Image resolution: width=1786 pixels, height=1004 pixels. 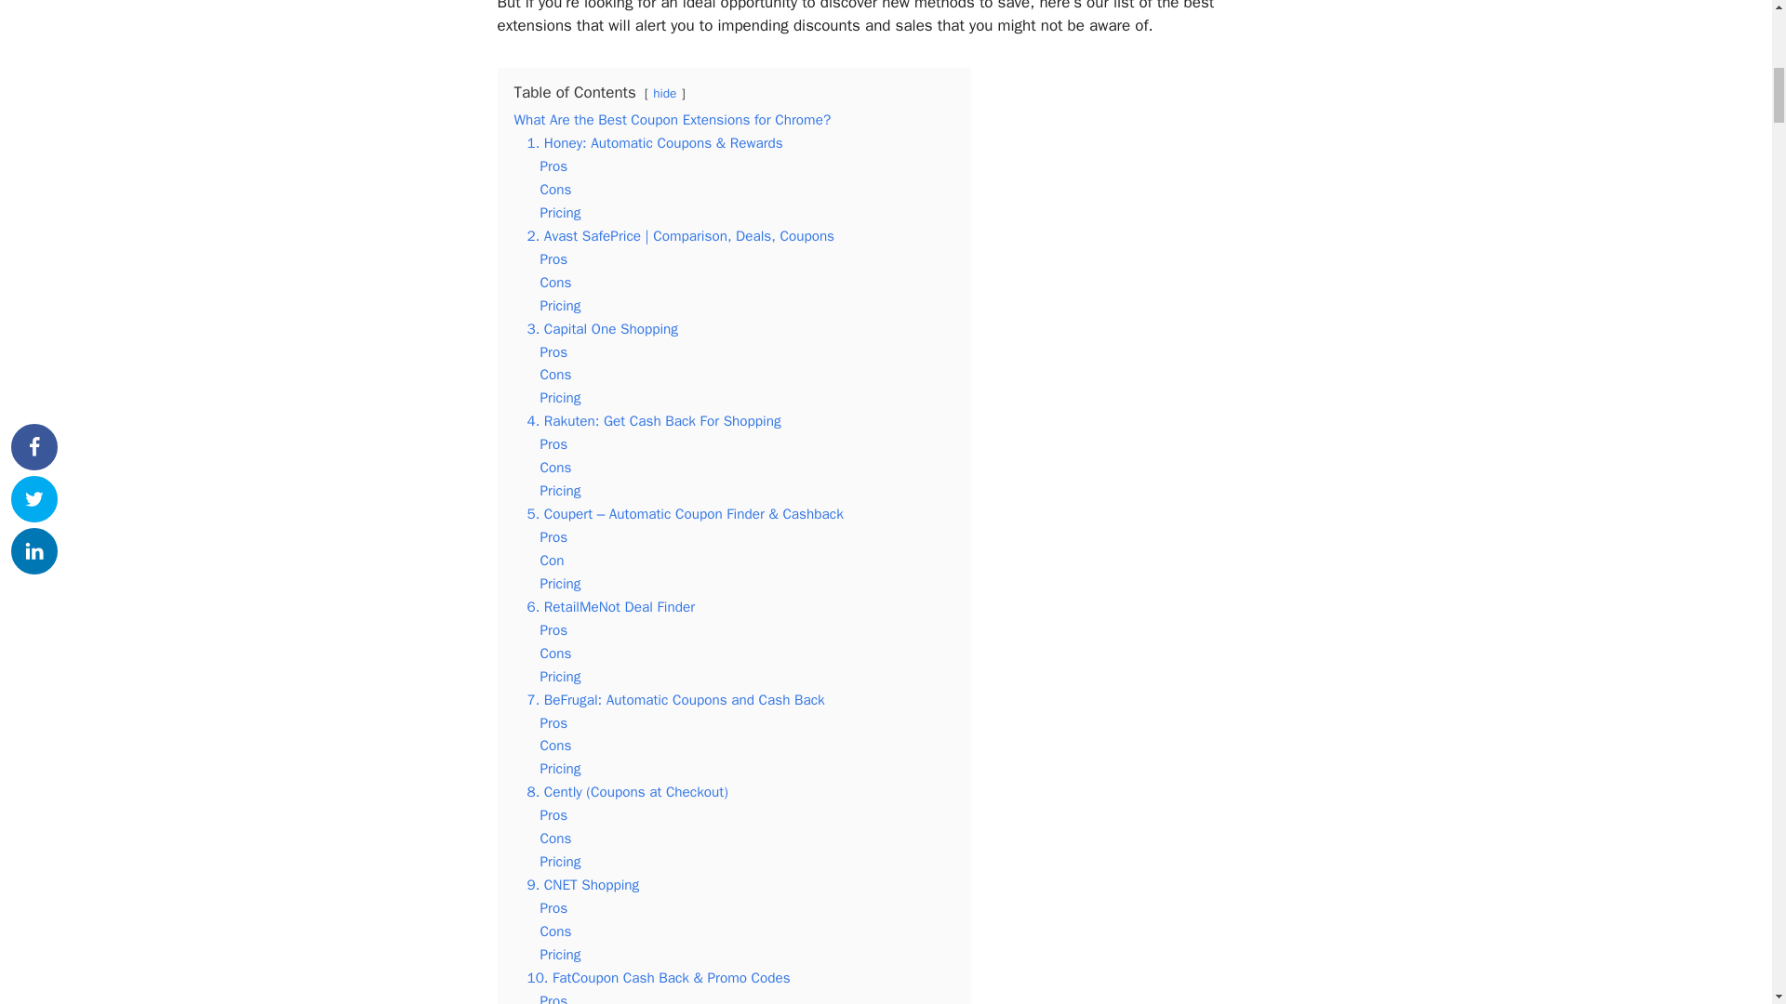 I want to click on Cons, so click(x=554, y=283).